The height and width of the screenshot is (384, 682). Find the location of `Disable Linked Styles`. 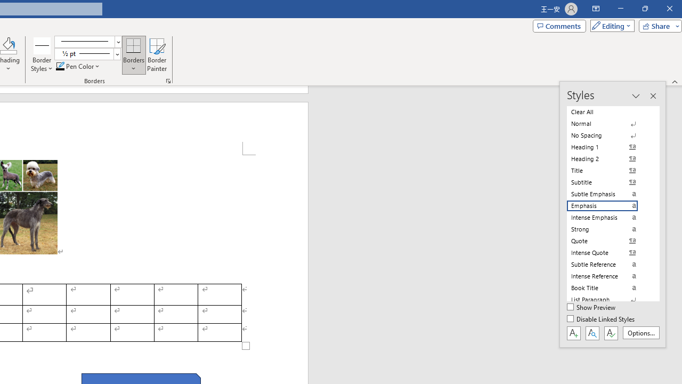

Disable Linked Styles is located at coordinates (602, 319).